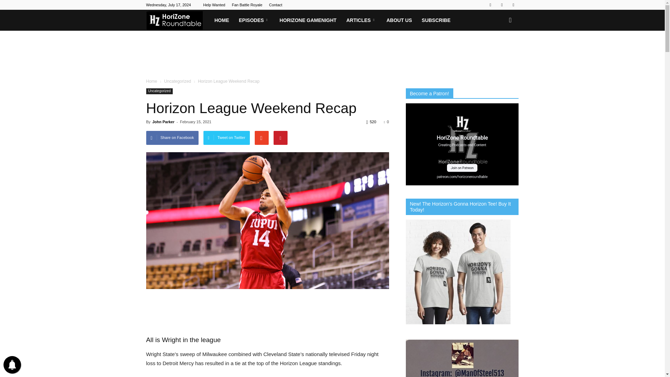 The width and height of the screenshot is (670, 377). I want to click on View all posts in Uncategorized, so click(177, 81).